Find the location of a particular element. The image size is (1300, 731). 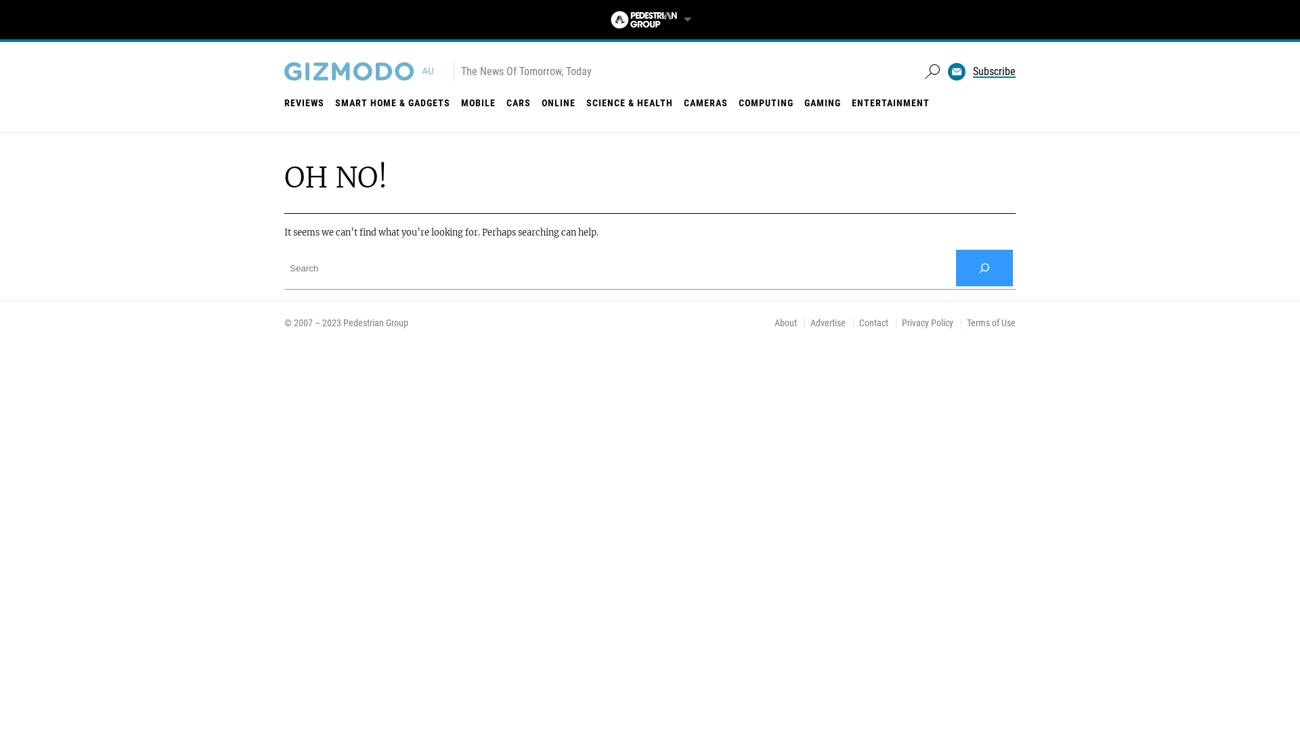

Privacy Policy is located at coordinates (928, 324).